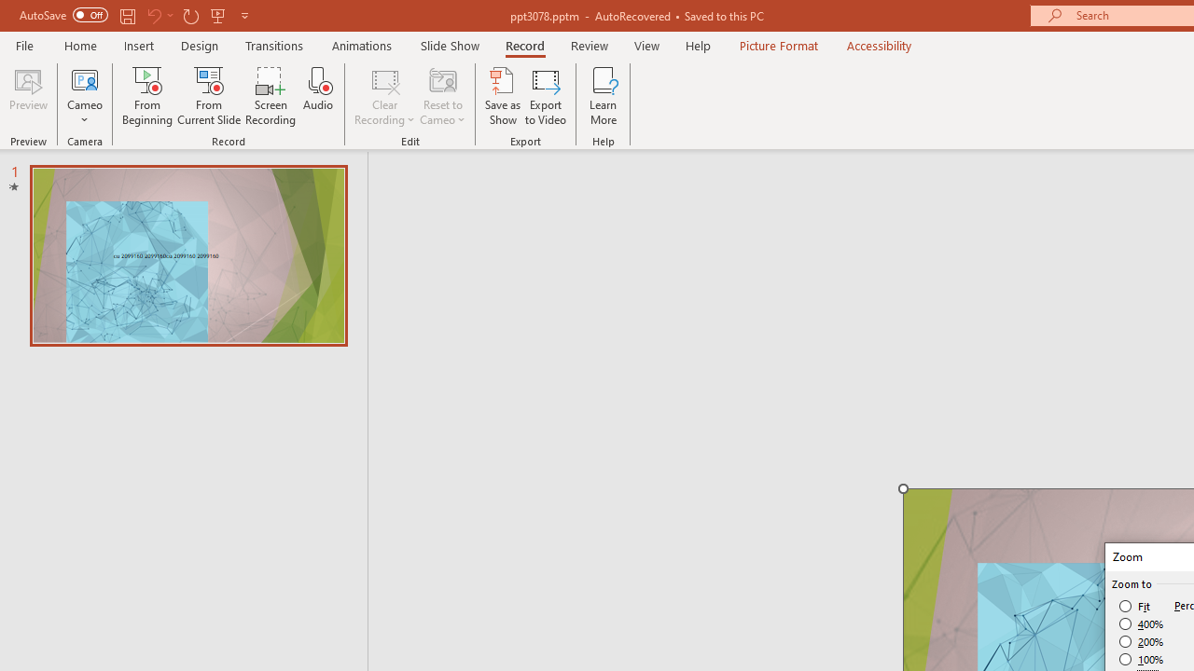 The image size is (1194, 671). What do you see at coordinates (1142, 659) in the screenshot?
I see `100%` at bounding box center [1142, 659].